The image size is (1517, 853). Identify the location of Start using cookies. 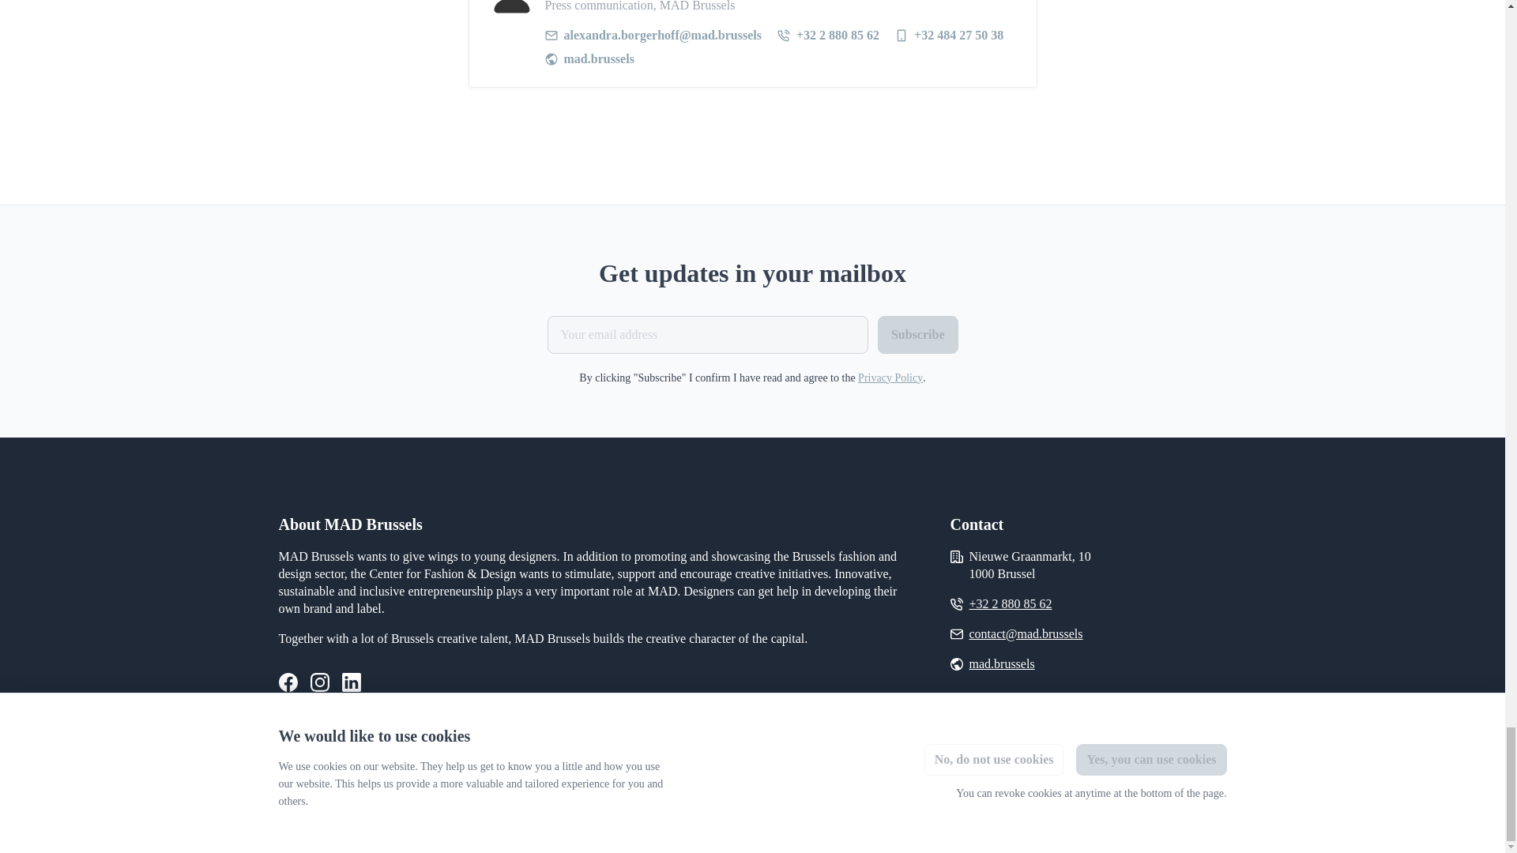
(406, 811).